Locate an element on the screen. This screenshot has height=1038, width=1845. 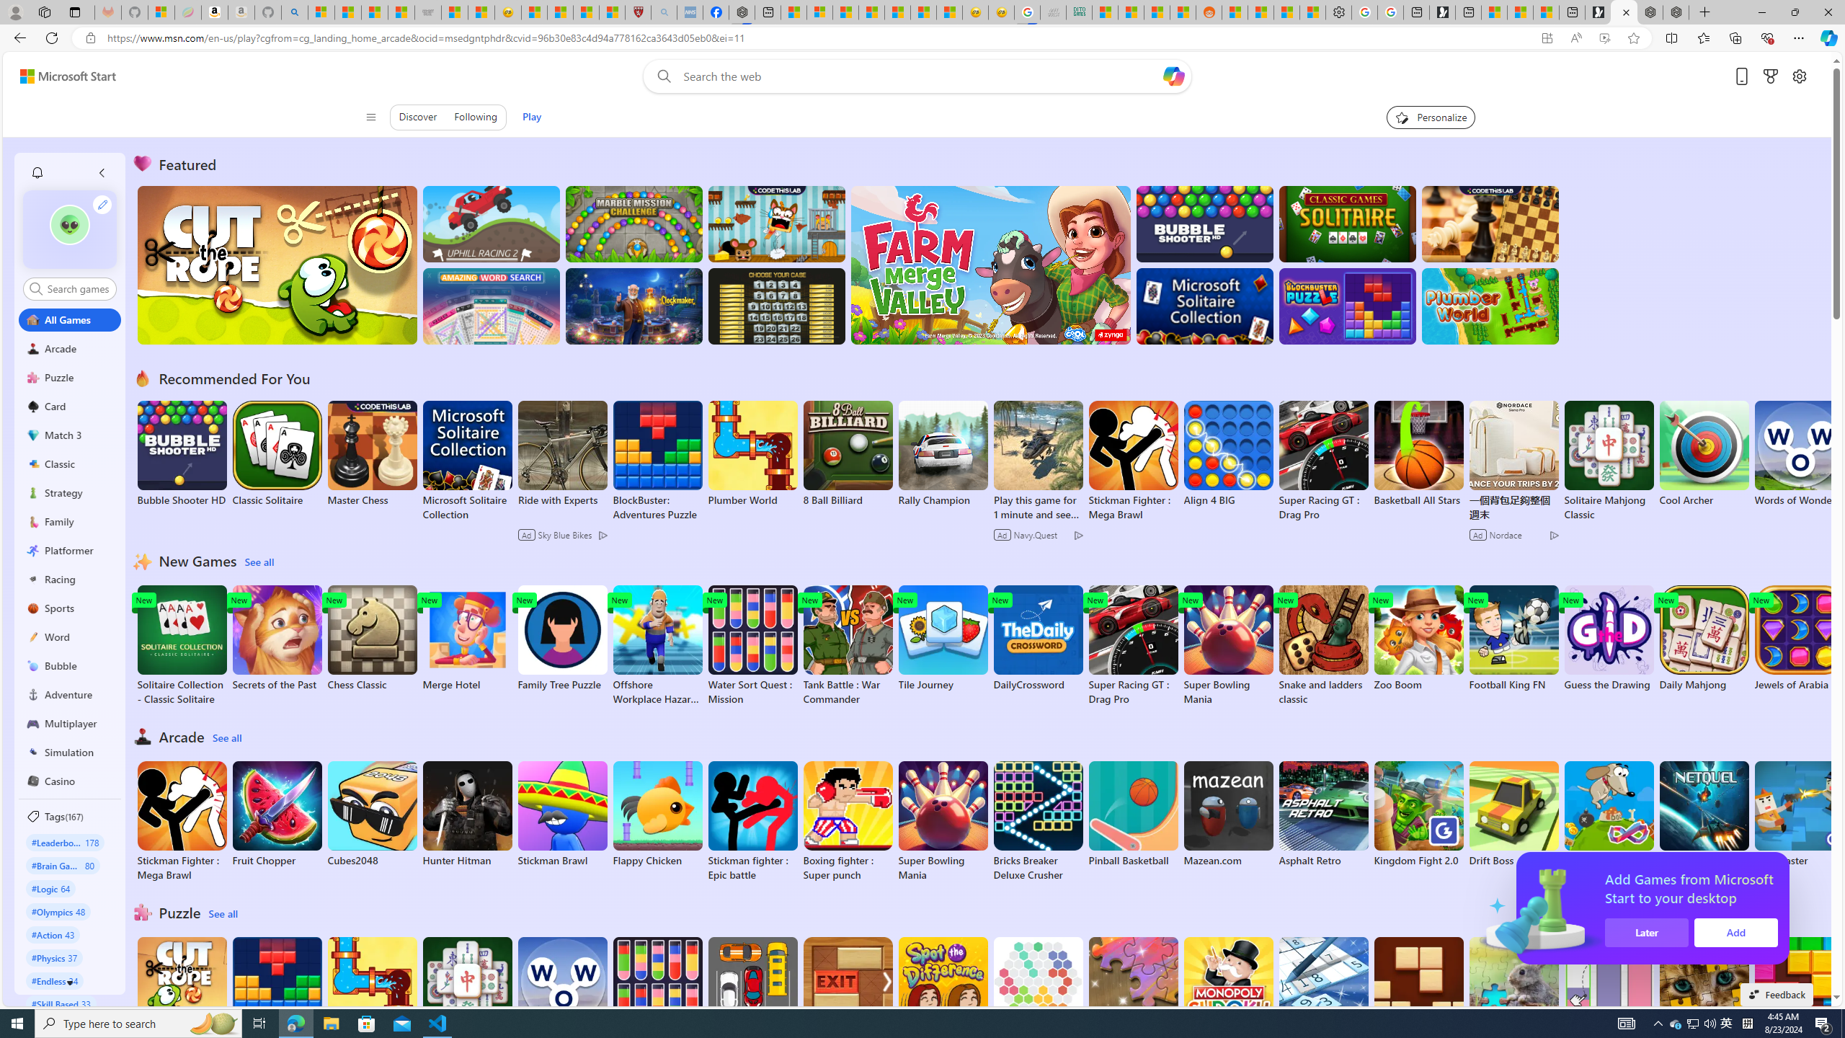
Basketball All Stars is located at coordinates (1418, 454).